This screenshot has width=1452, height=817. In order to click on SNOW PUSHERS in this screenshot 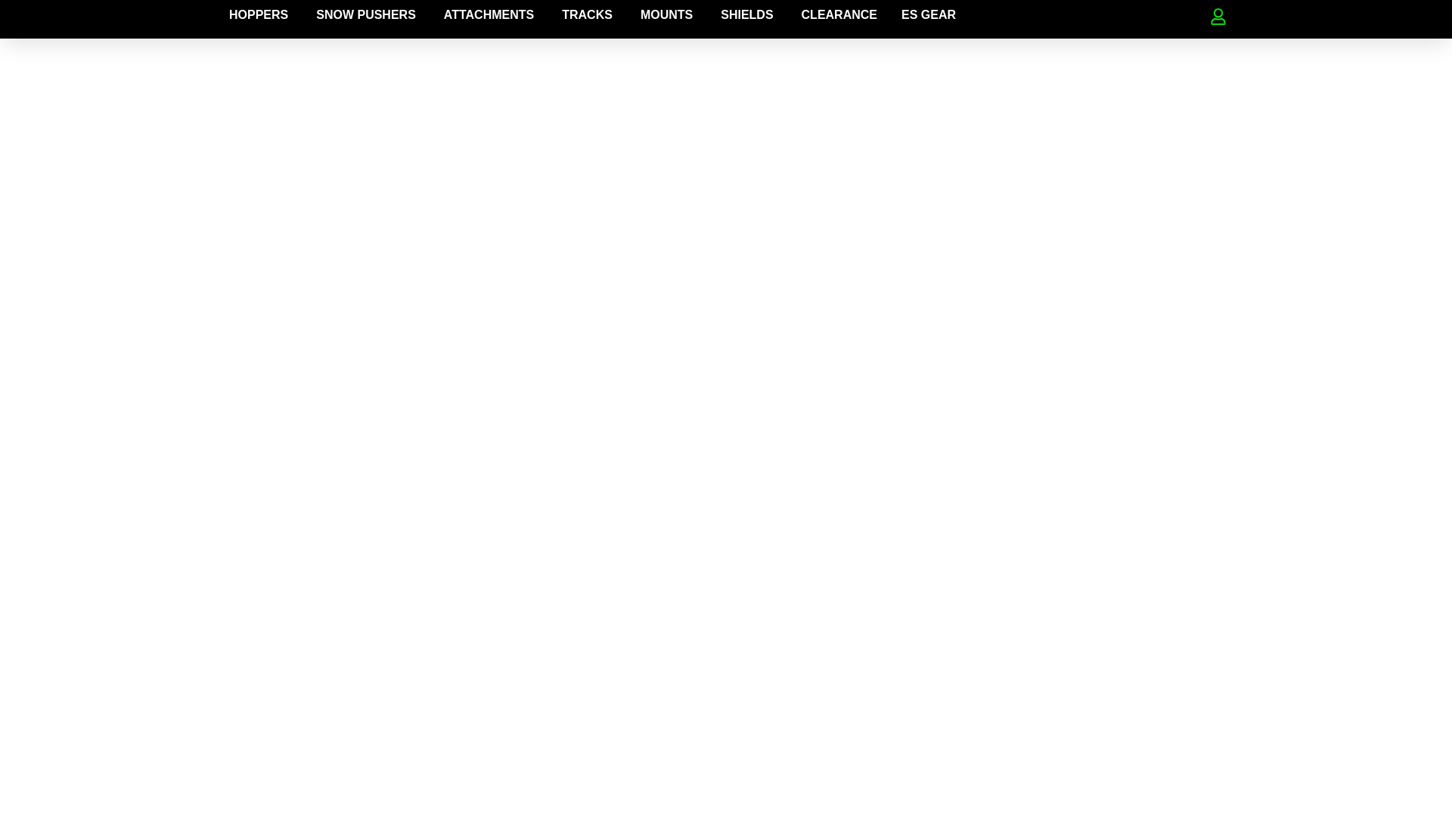, I will do `click(366, 15)`.